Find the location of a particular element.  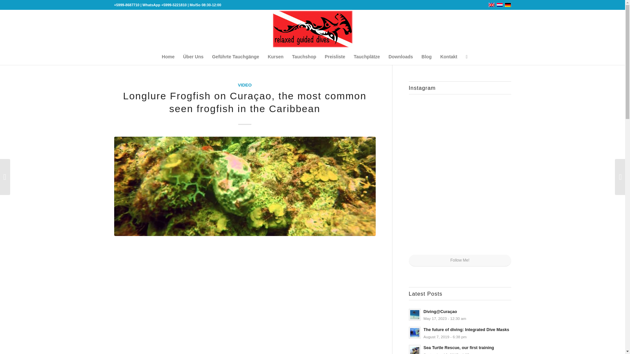

Kursen is located at coordinates (276, 56).